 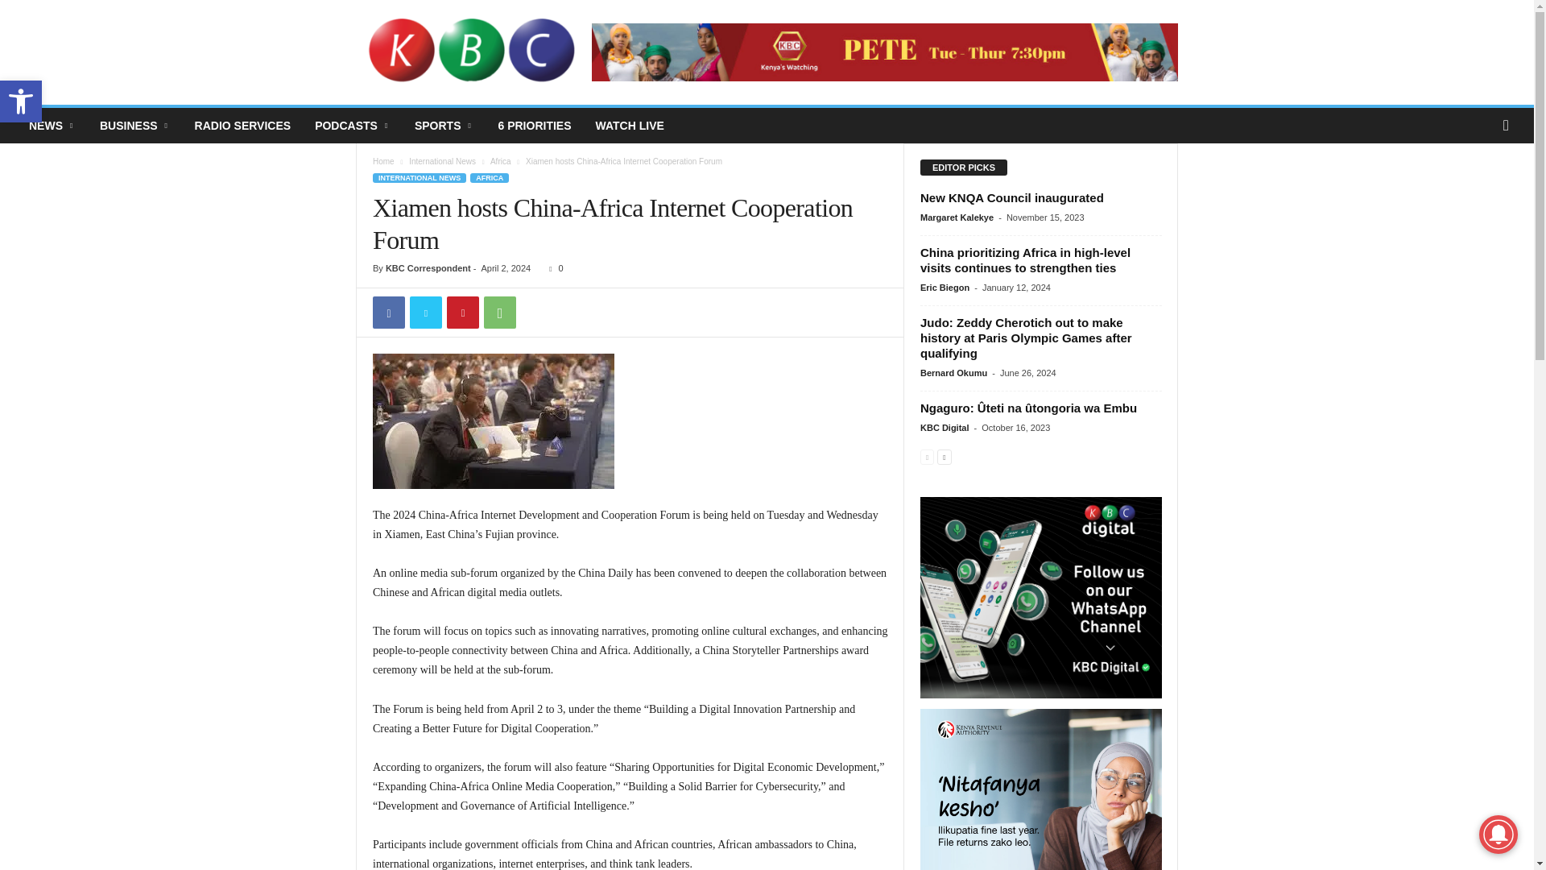 I want to click on Accessibility Tools, so click(x=21, y=101).